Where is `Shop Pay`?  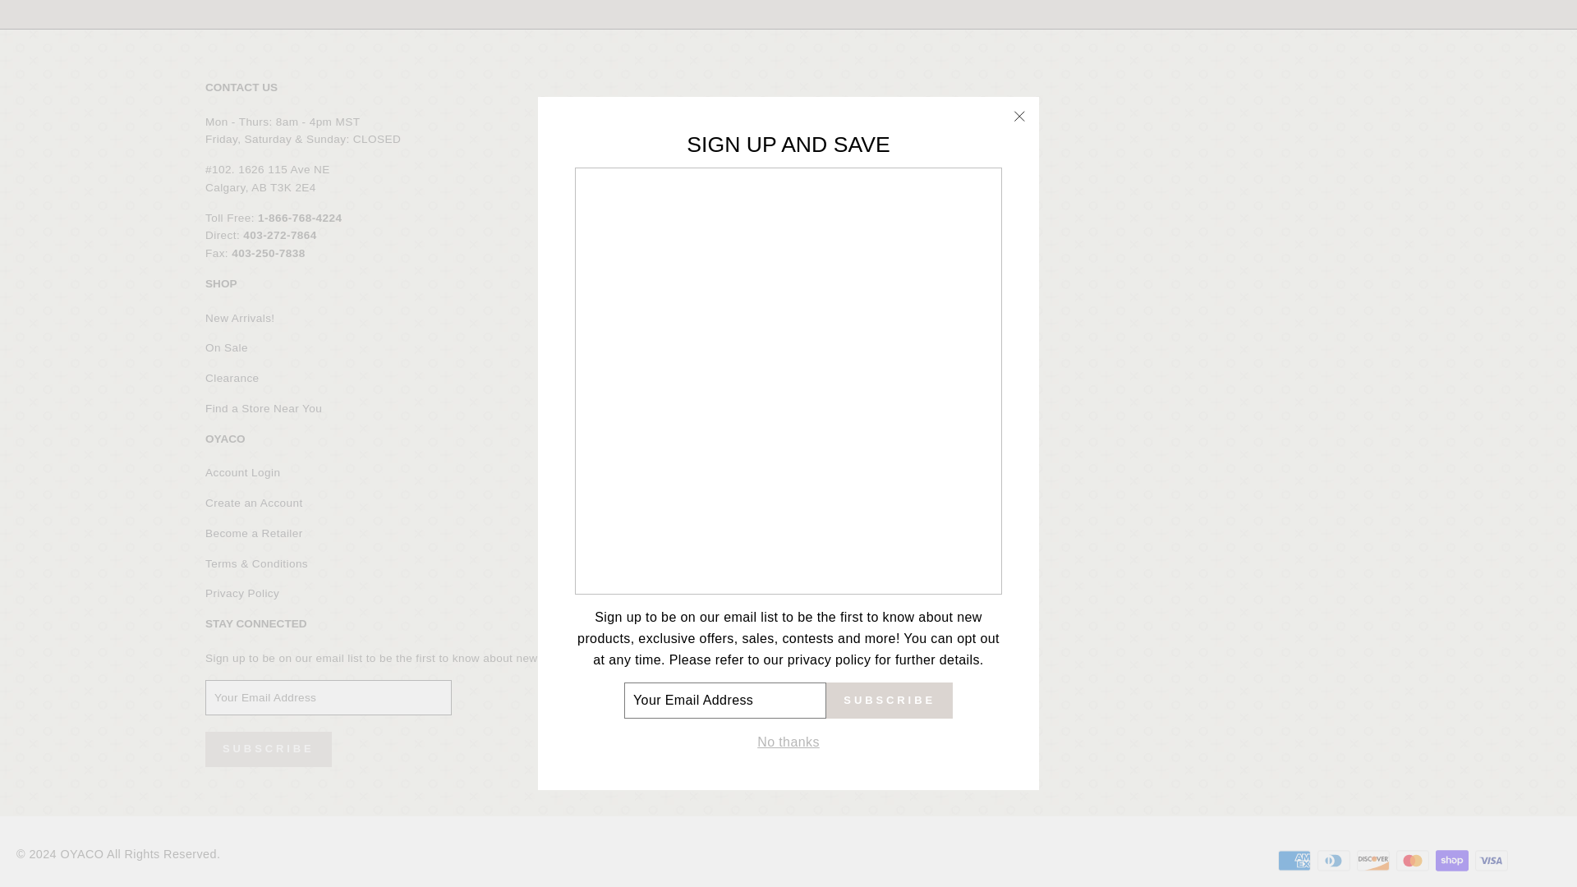
Shop Pay is located at coordinates (1451, 861).